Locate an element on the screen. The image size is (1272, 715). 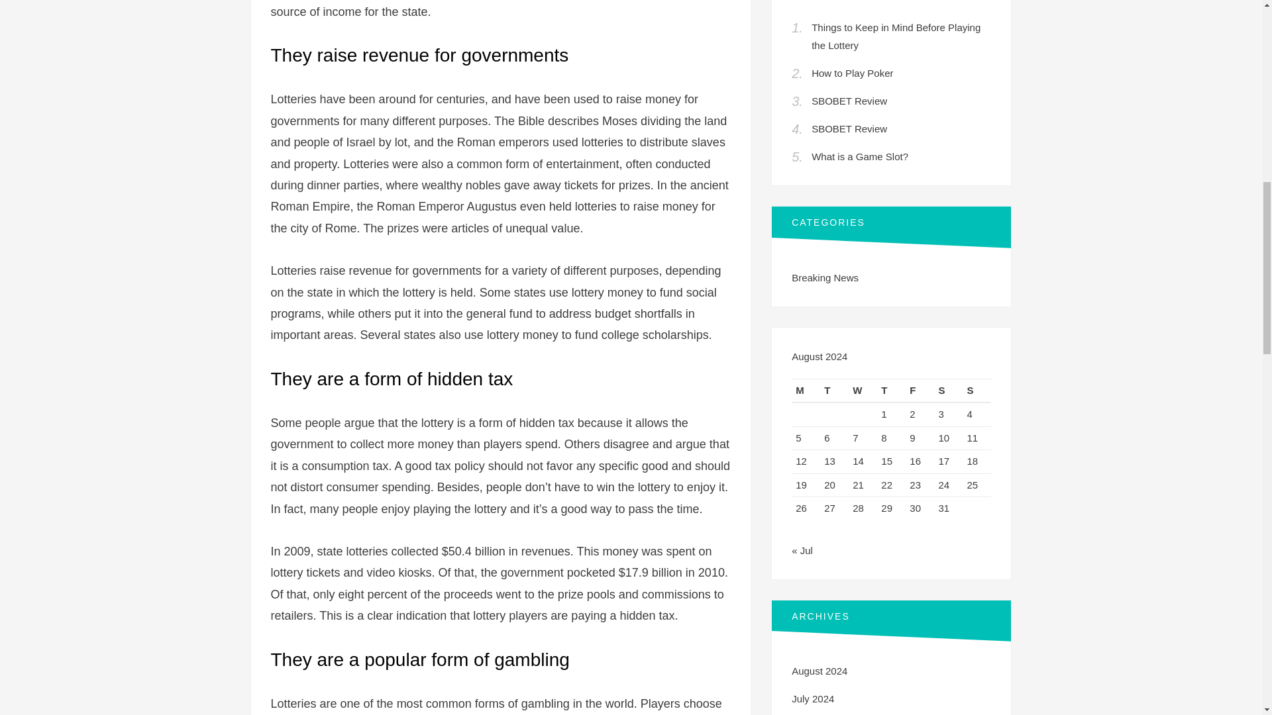
Friday is located at coordinates (920, 391).